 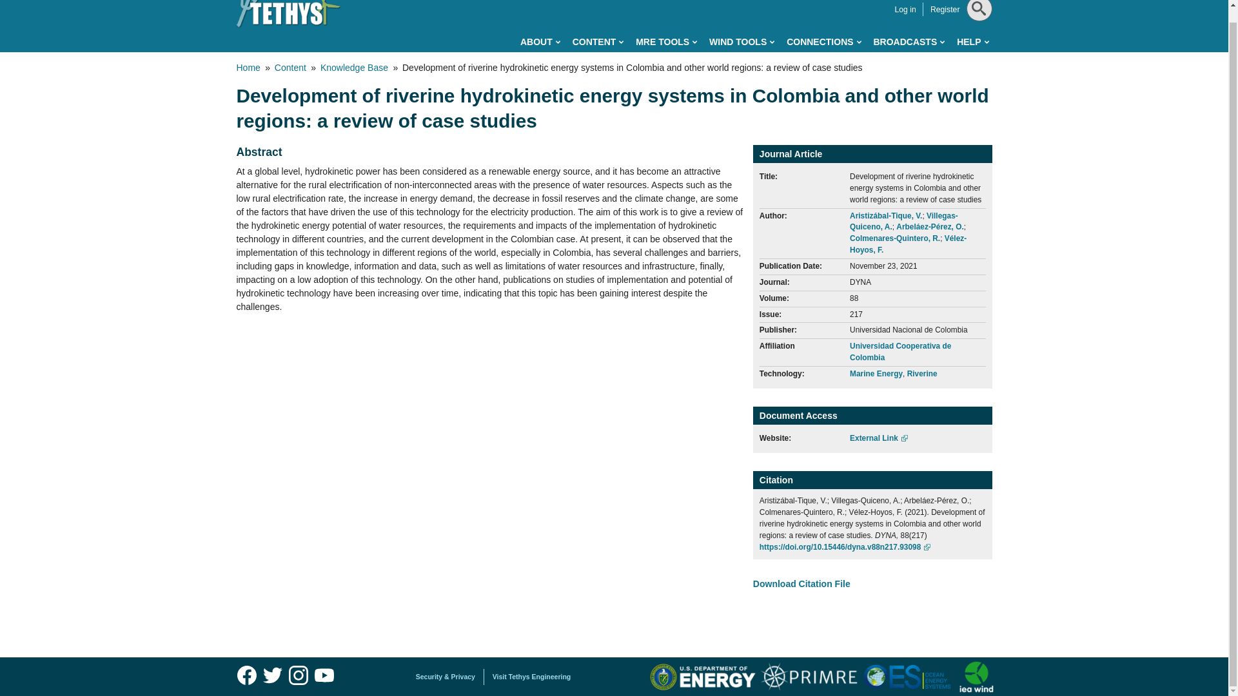 What do you see at coordinates (288, 14) in the screenshot?
I see `Home` at bounding box center [288, 14].